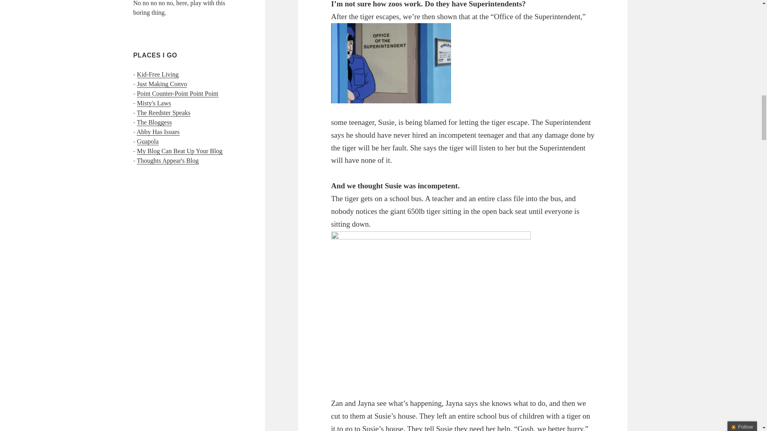 This screenshot has width=767, height=431. Describe the element at coordinates (178, 93) in the screenshot. I see `Point Counter-Point Point Point` at that location.